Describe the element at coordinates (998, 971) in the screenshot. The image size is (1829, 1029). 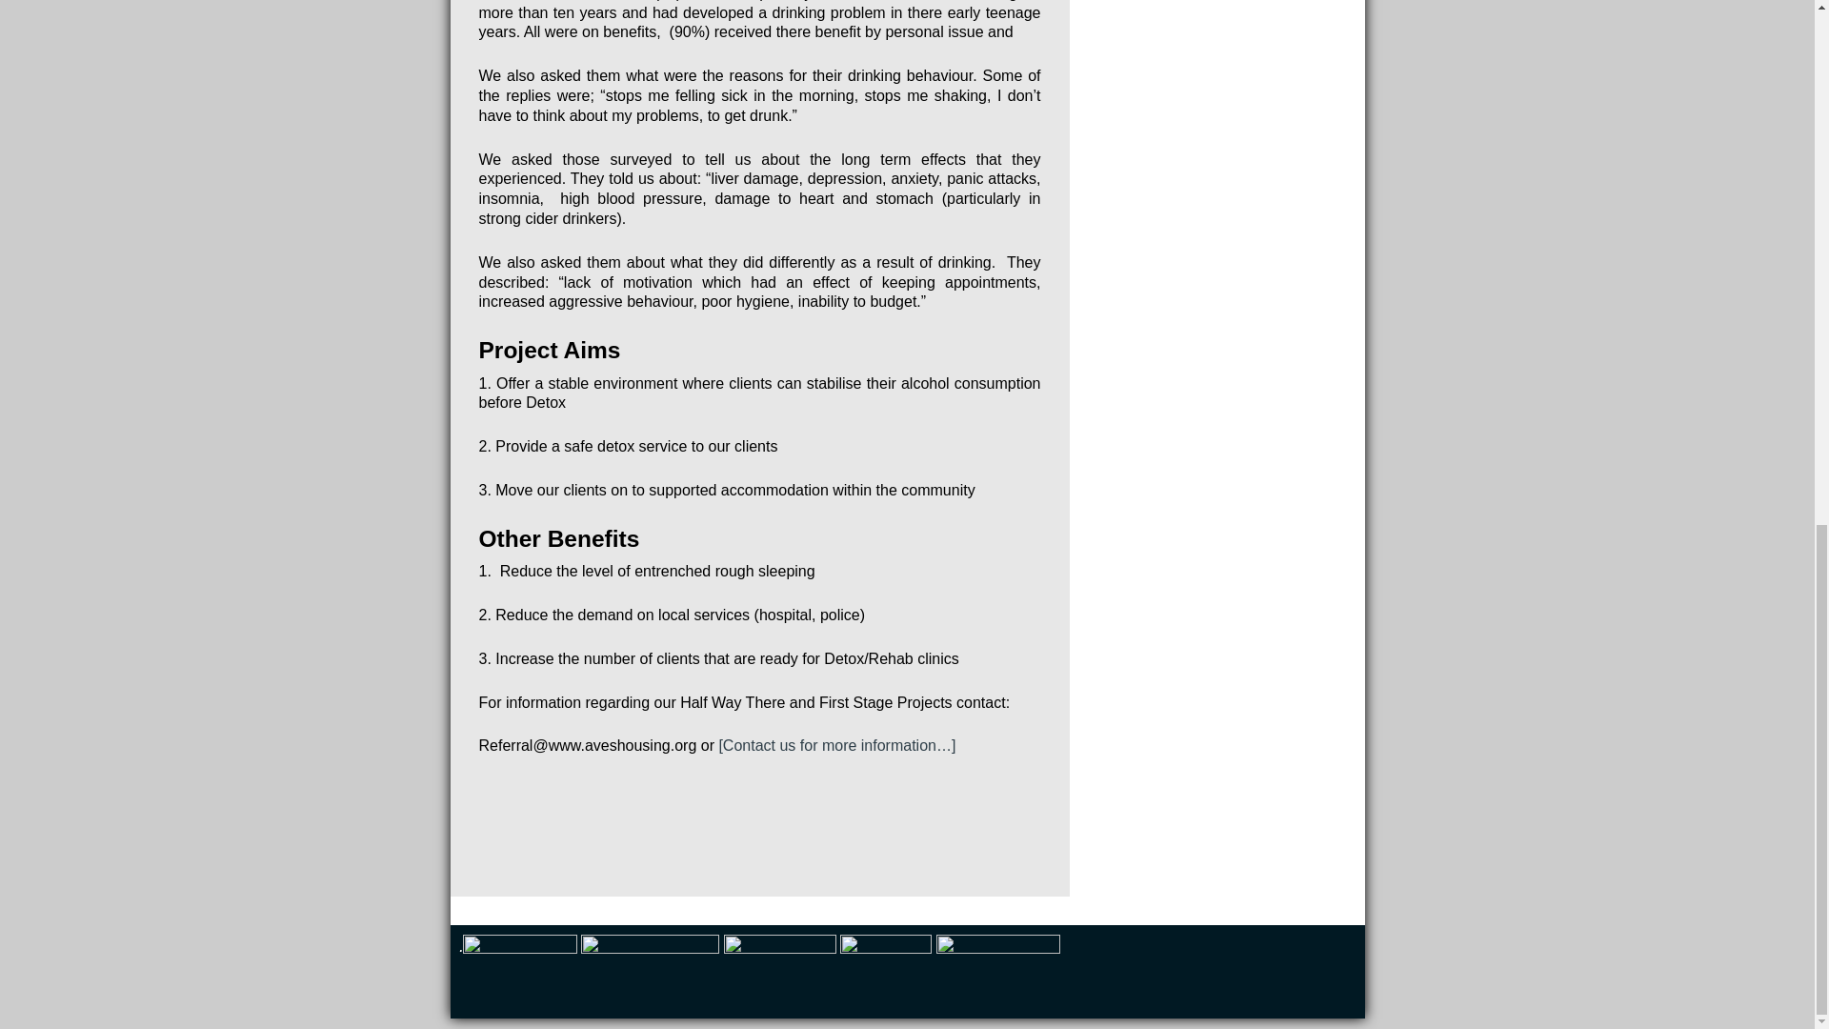
I see `Living Wage` at that location.